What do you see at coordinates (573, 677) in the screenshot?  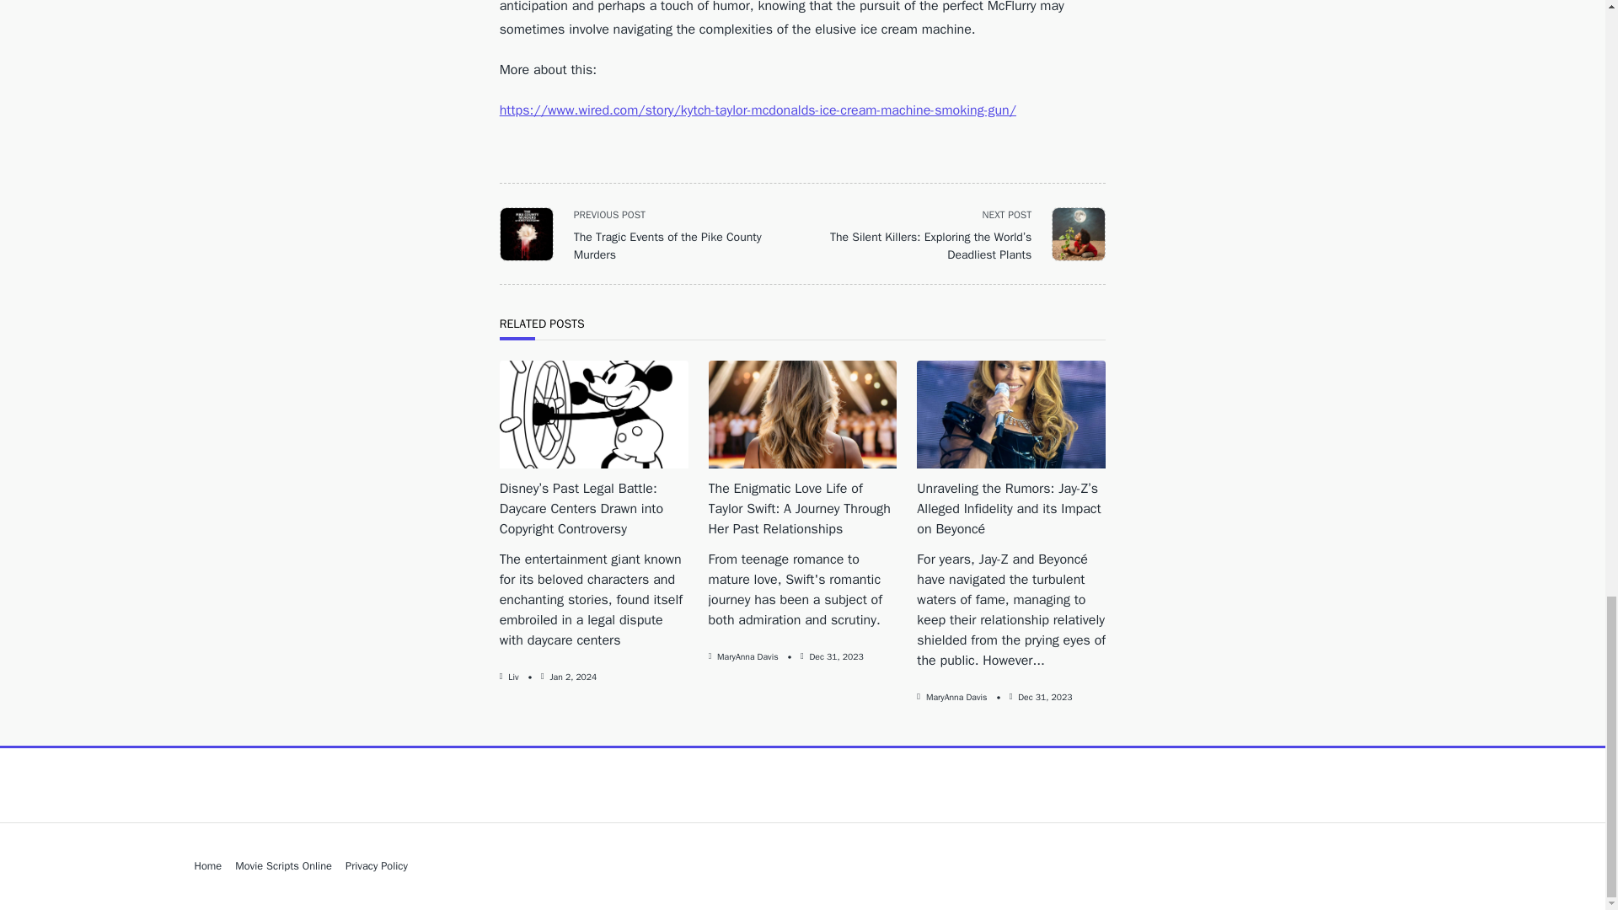 I see `Jan 2, 2024` at bounding box center [573, 677].